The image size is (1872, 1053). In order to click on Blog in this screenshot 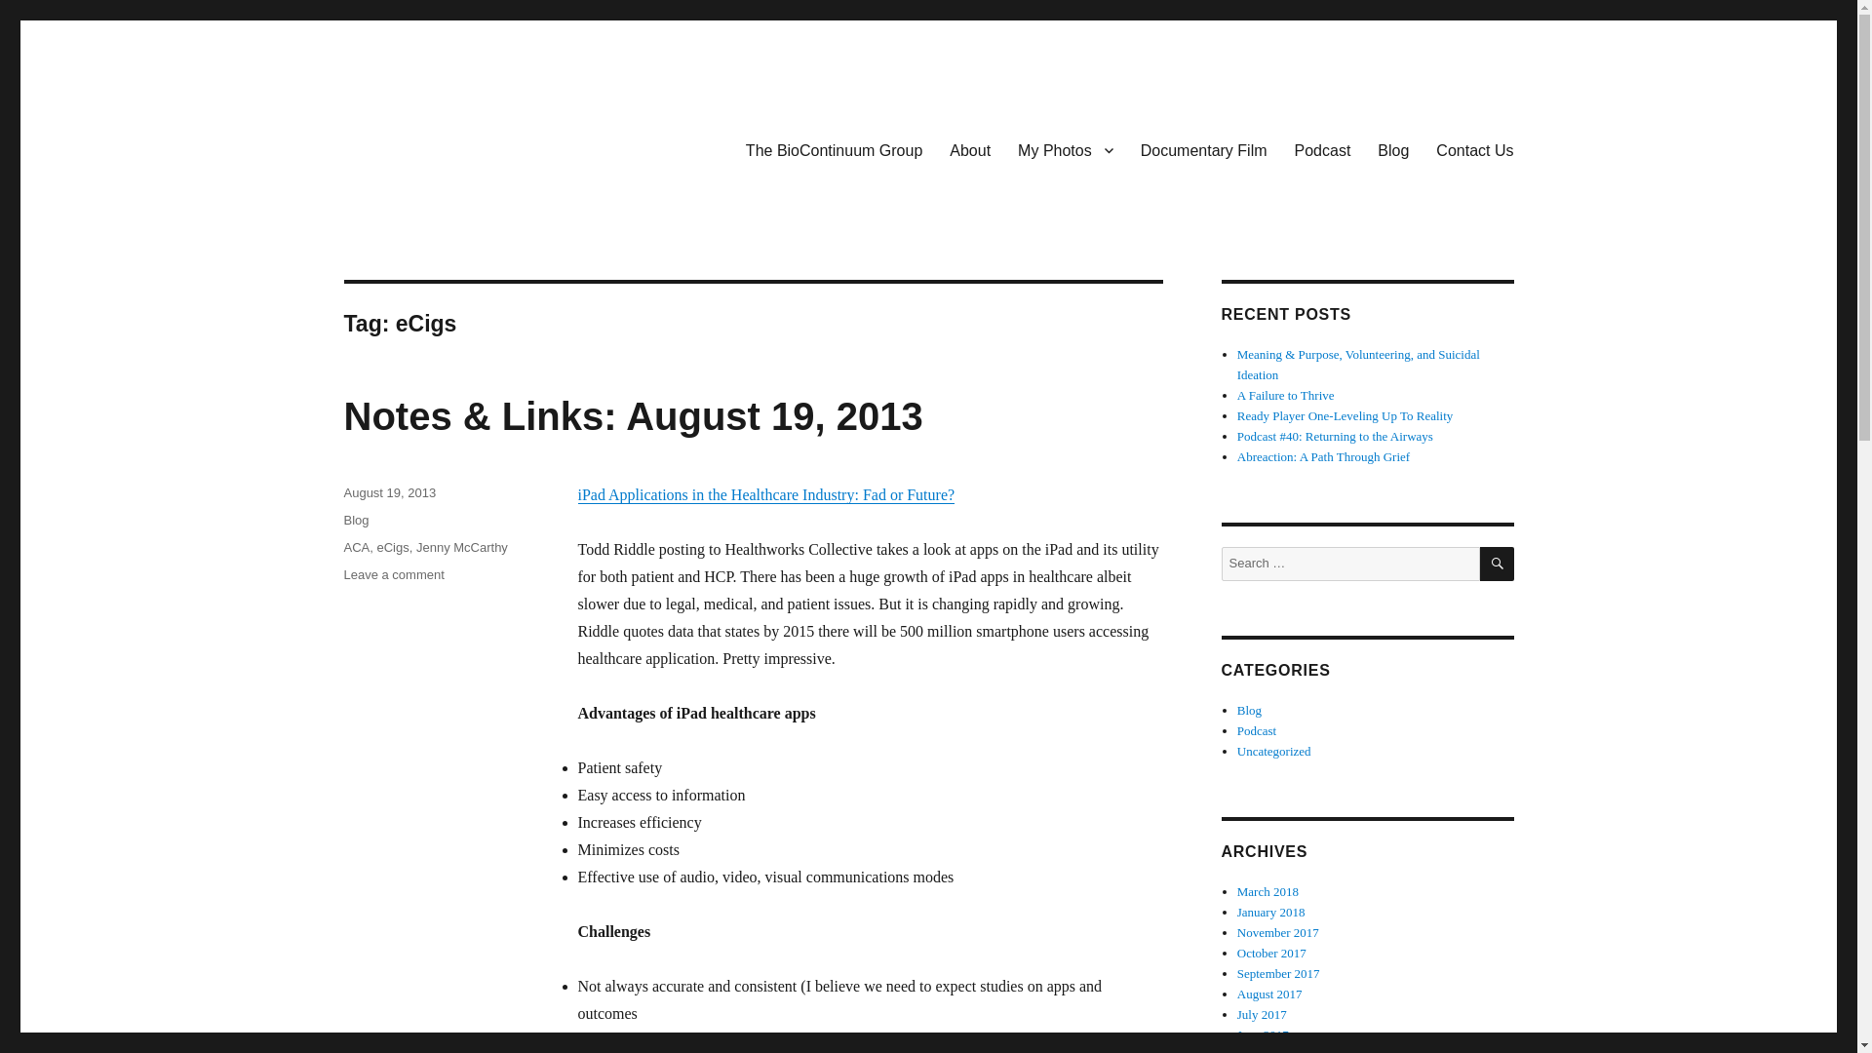, I will do `click(355, 520)`.